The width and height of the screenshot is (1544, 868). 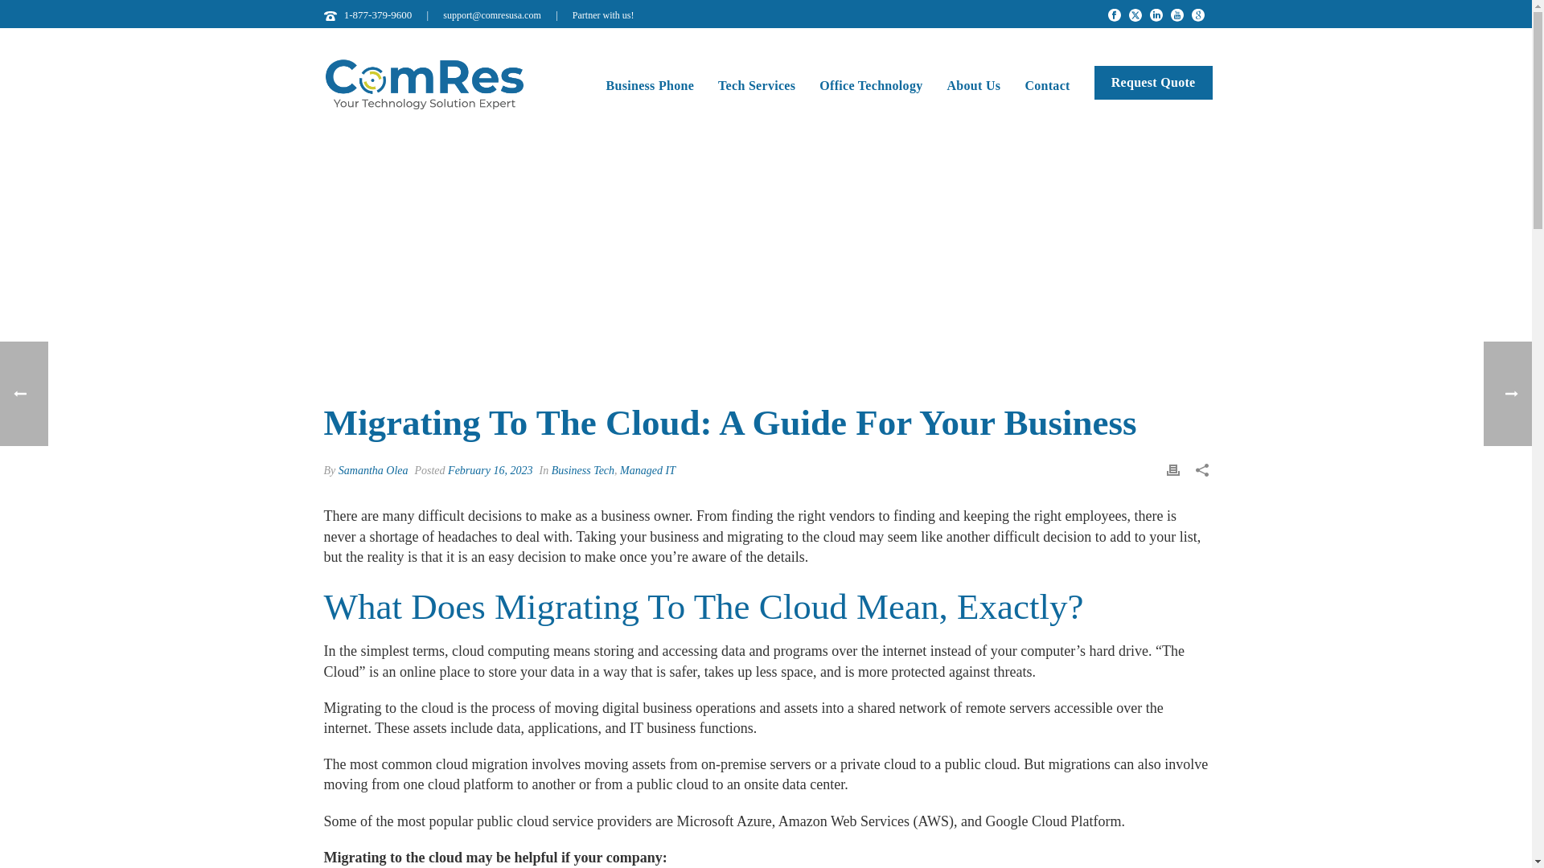 What do you see at coordinates (648, 469) in the screenshot?
I see `Managed IT` at bounding box center [648, 469].